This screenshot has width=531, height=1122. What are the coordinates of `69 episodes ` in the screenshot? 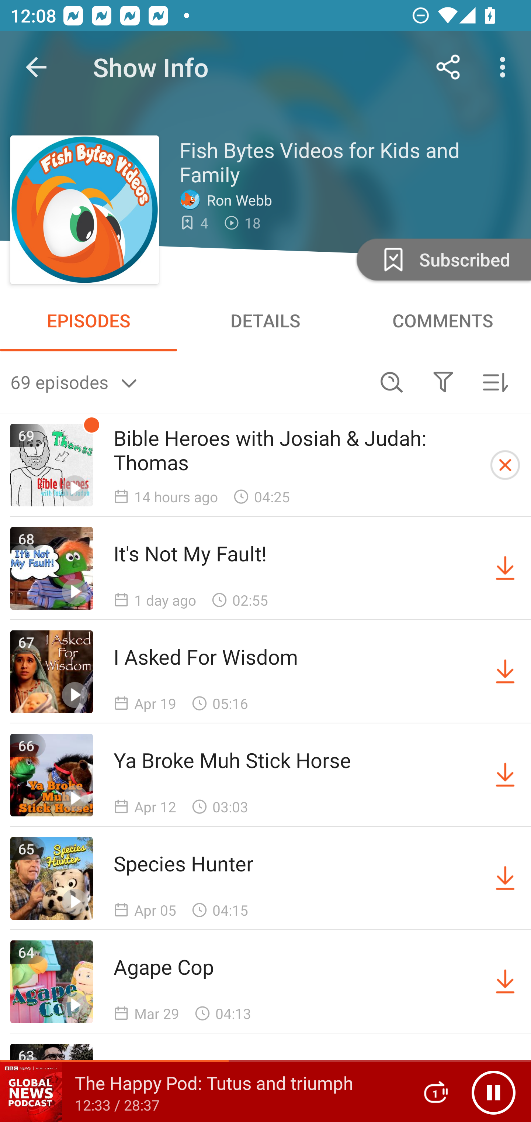 It's located at (188, 382).